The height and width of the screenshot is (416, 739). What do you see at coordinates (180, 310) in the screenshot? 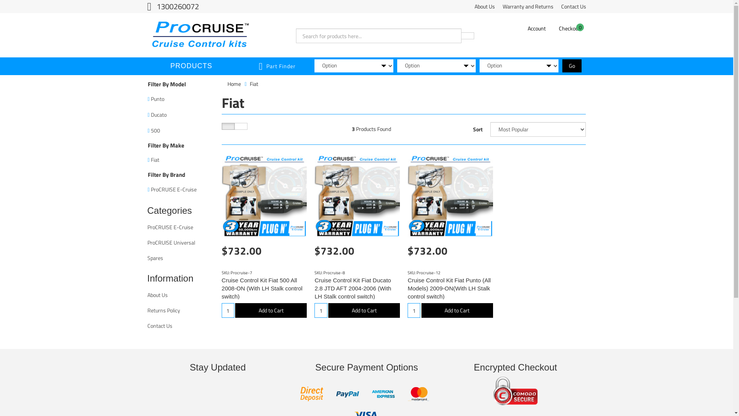
I see `Returns Policy` at bounding box center [180, 310].